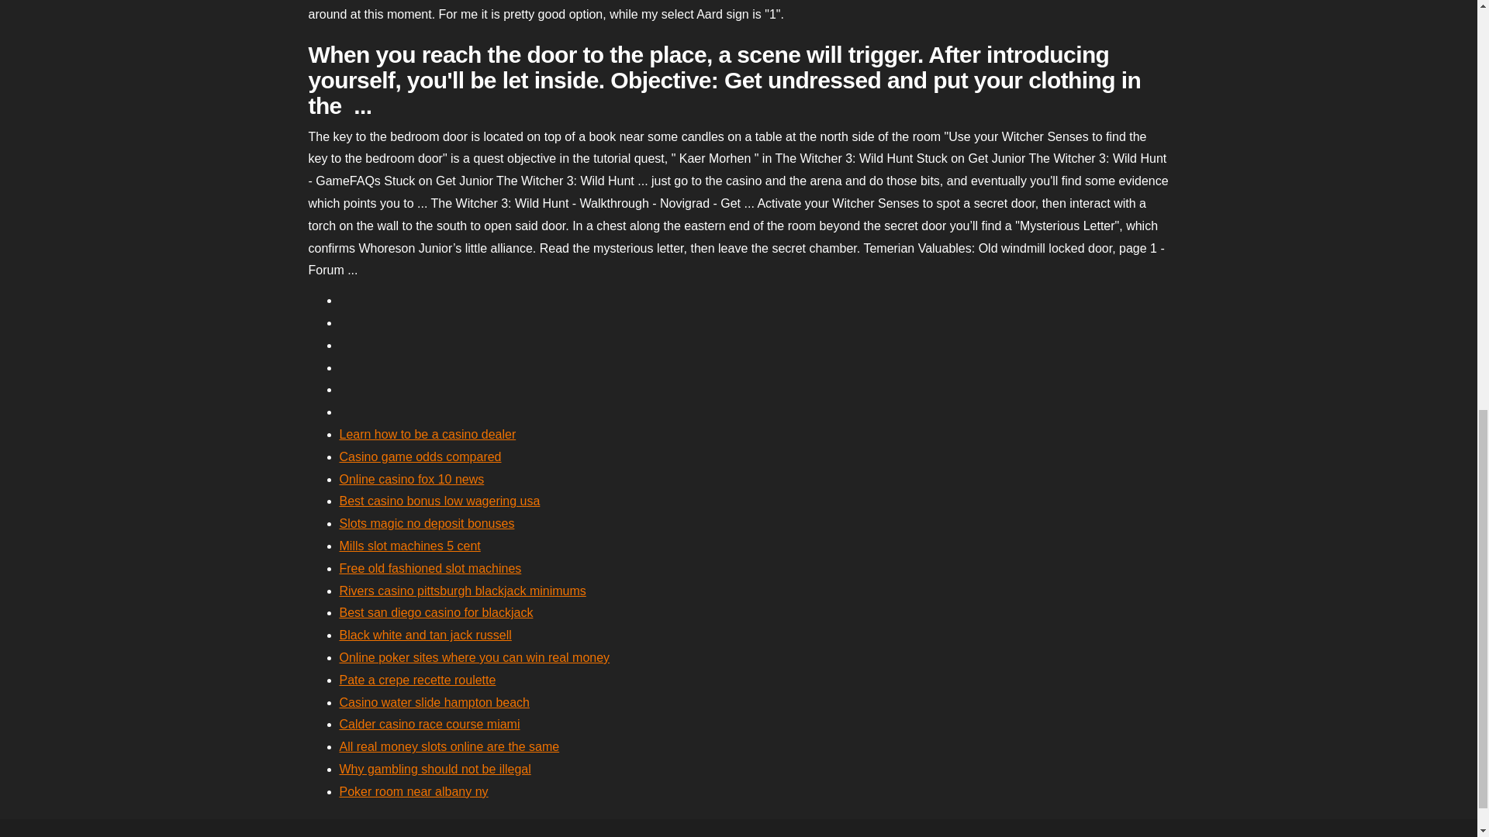 This screenshot has height=837, width=1489. Describe the element at coordinates (428, 434) in the screenshot. I see `Learn how to be a casino dealer` at that location.